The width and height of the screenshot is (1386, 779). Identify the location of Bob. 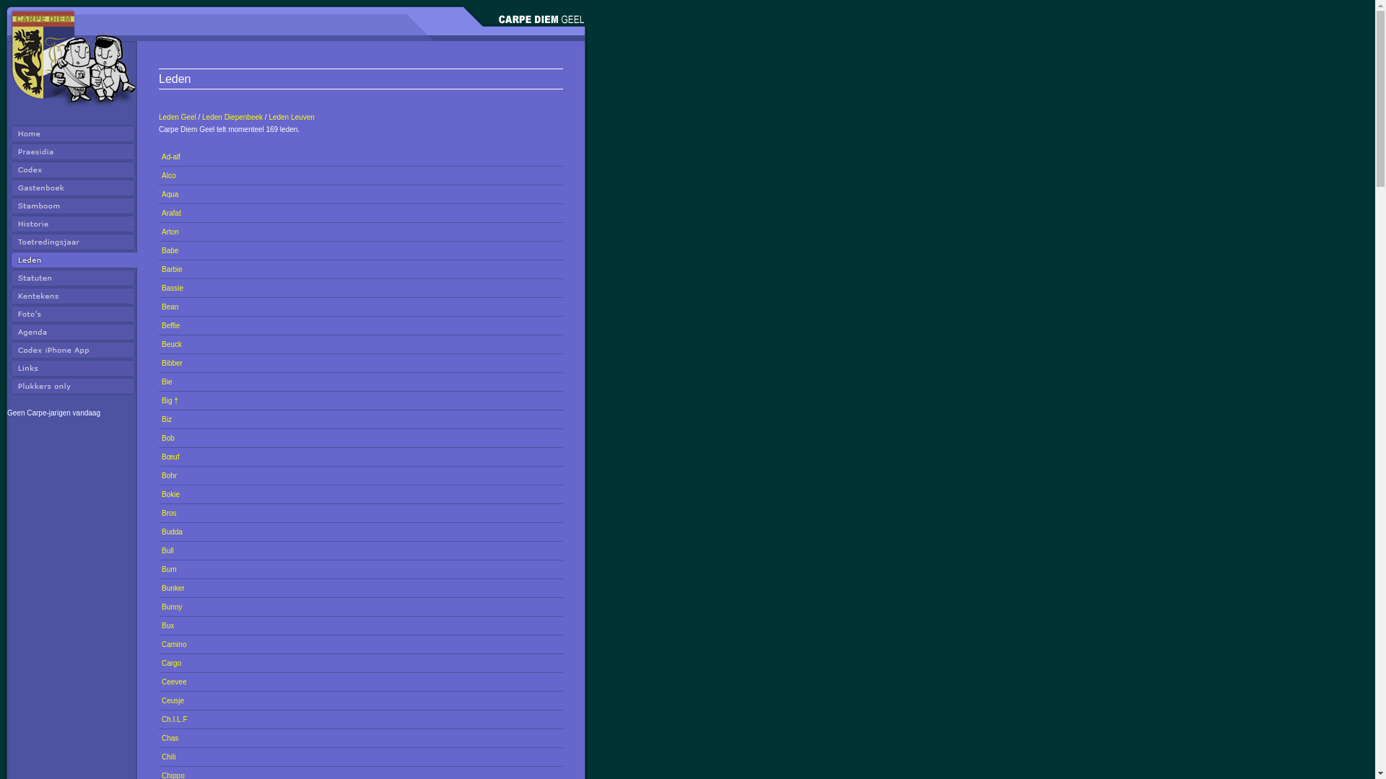
(168, 438).